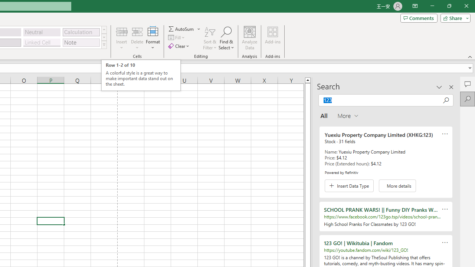  I want to click on Note, so click(81, 42).